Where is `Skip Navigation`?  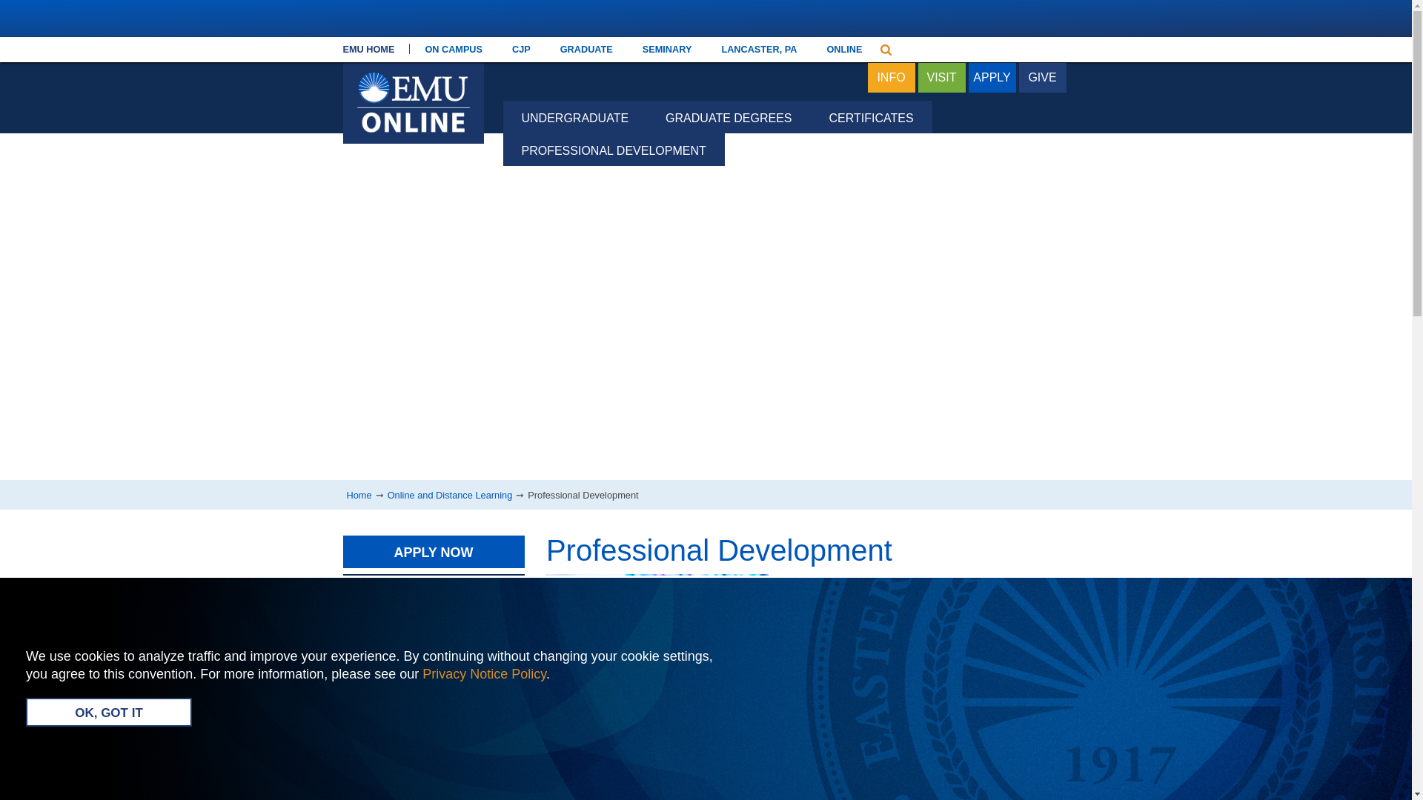 Skip Navigation is located at coordinates (519, 53).